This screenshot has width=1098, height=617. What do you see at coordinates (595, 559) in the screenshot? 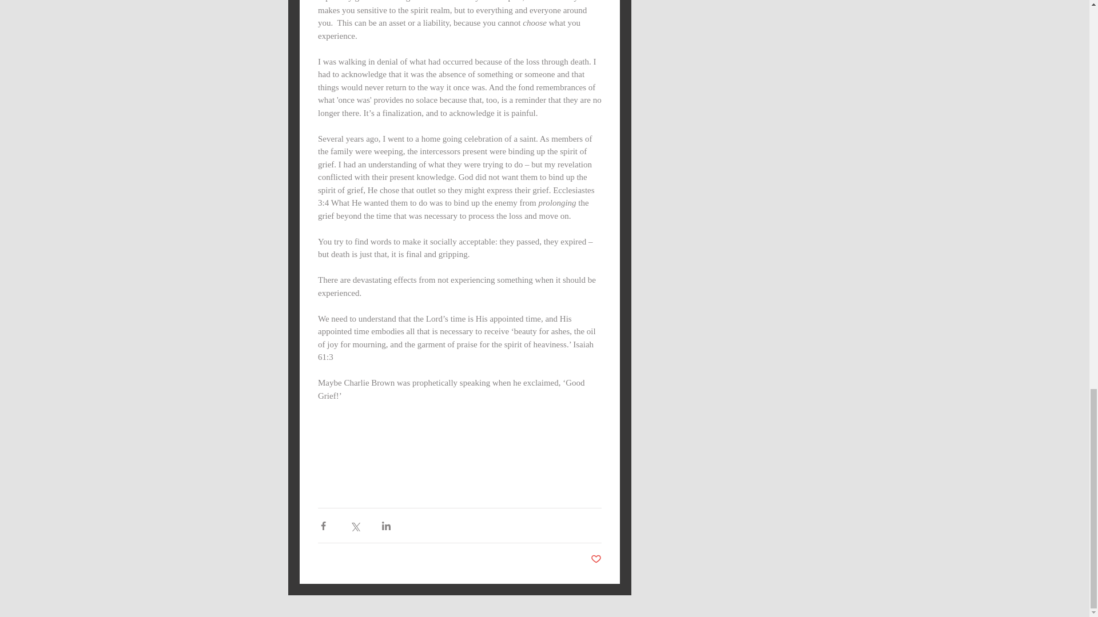
I see `Post not marked as liked` at bounding box center [595, 559].